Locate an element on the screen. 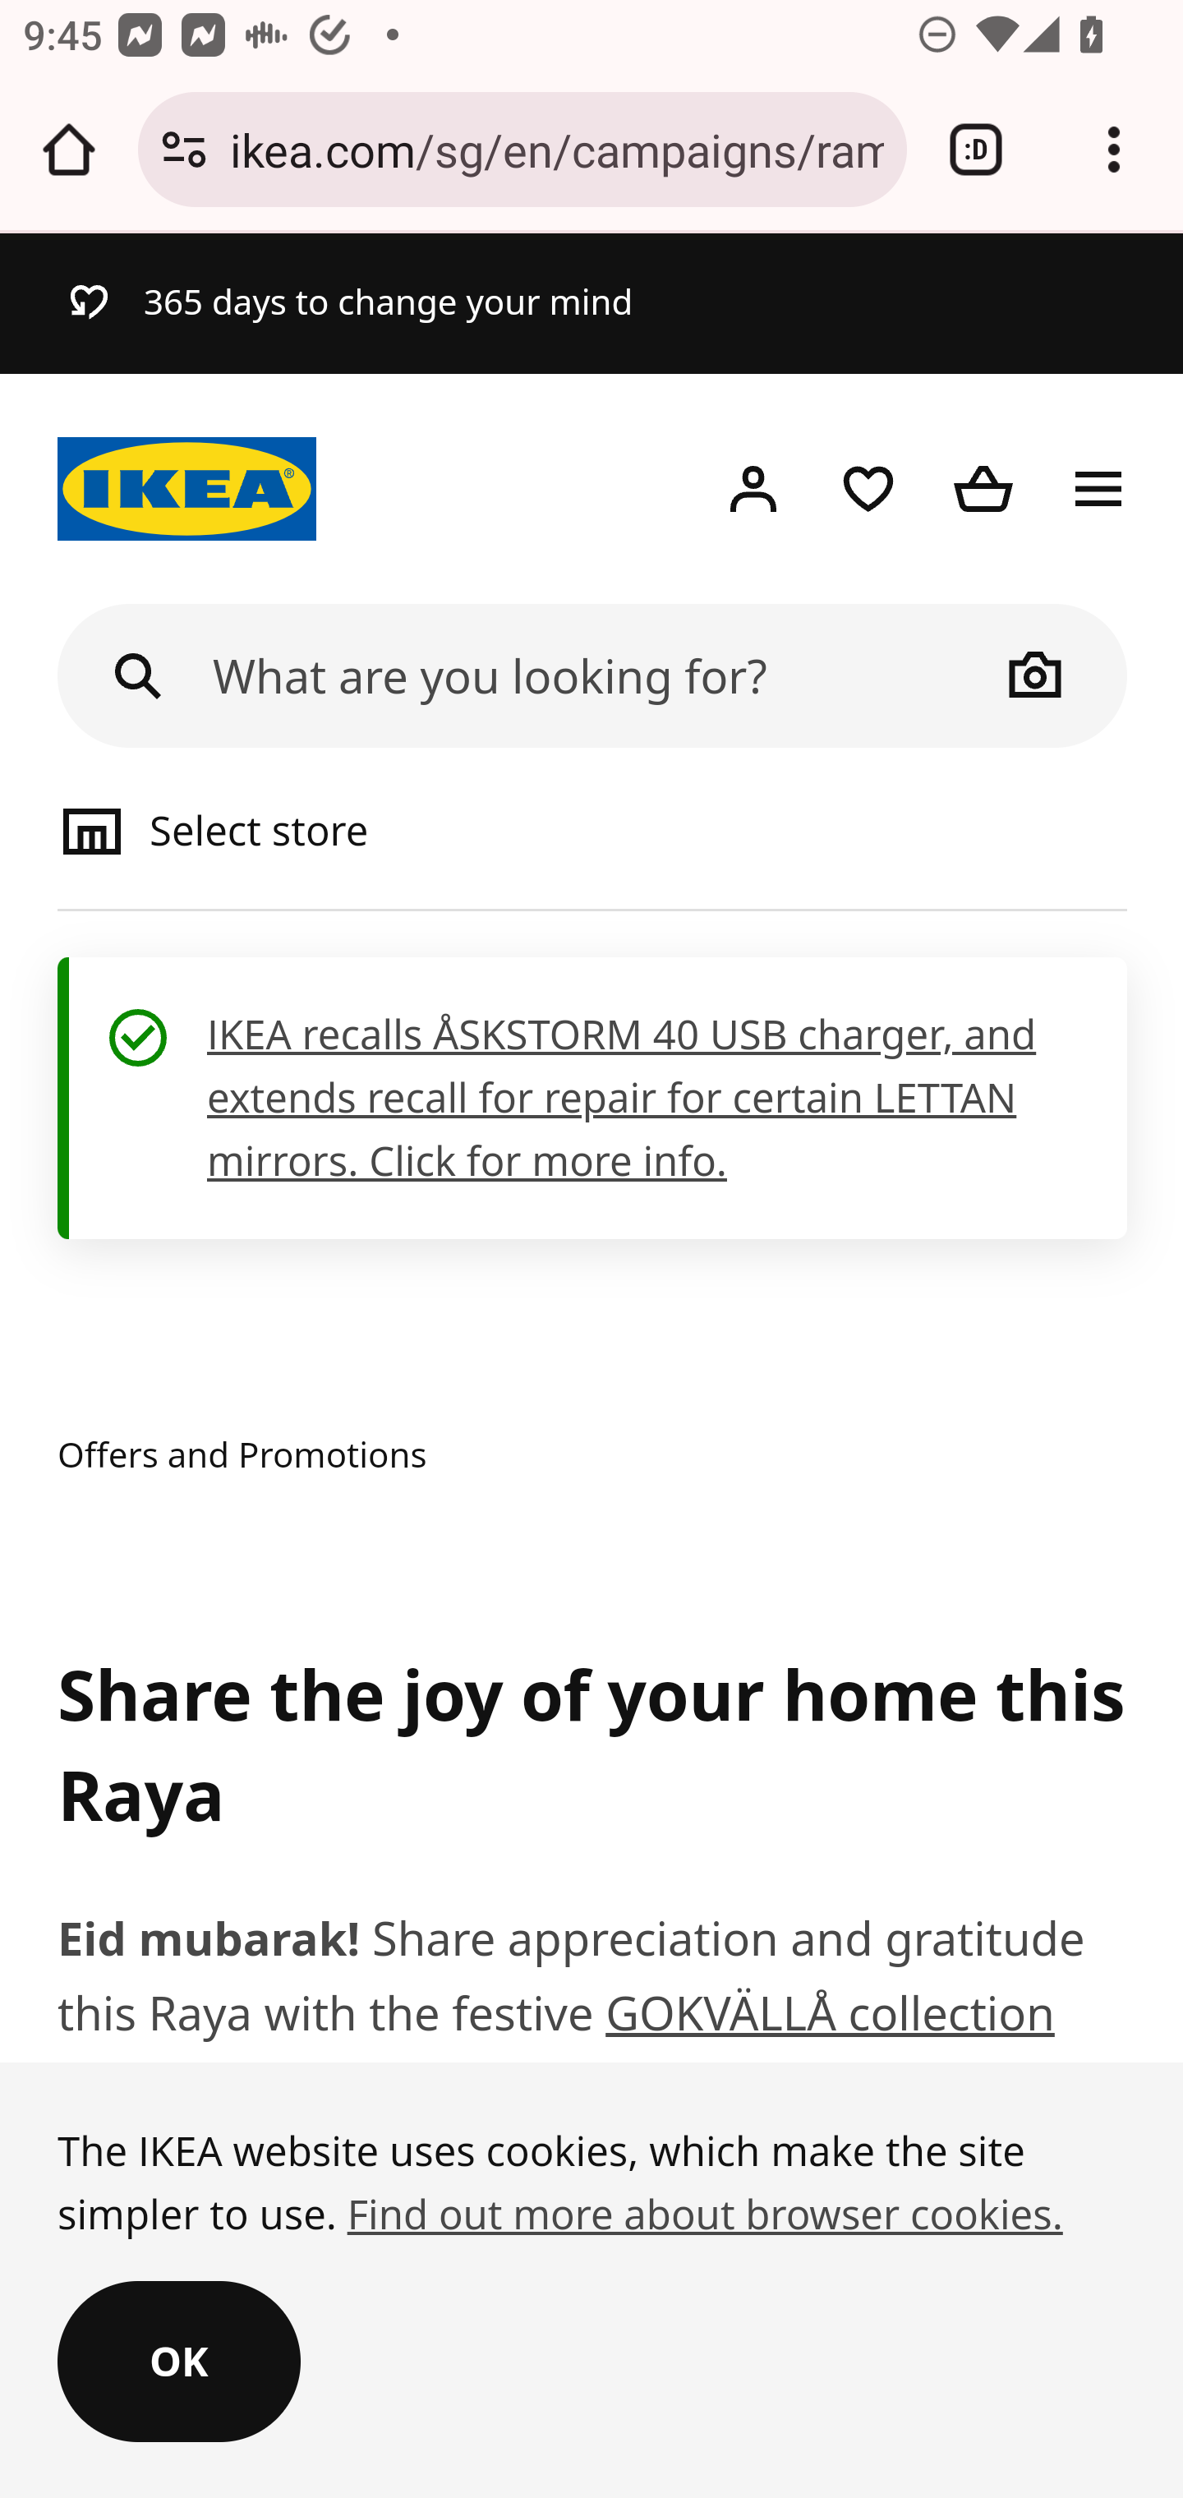 The width and height of the screenshot is (1183, 2498). Offers and Promotions is located at coordinates (243, 1454).